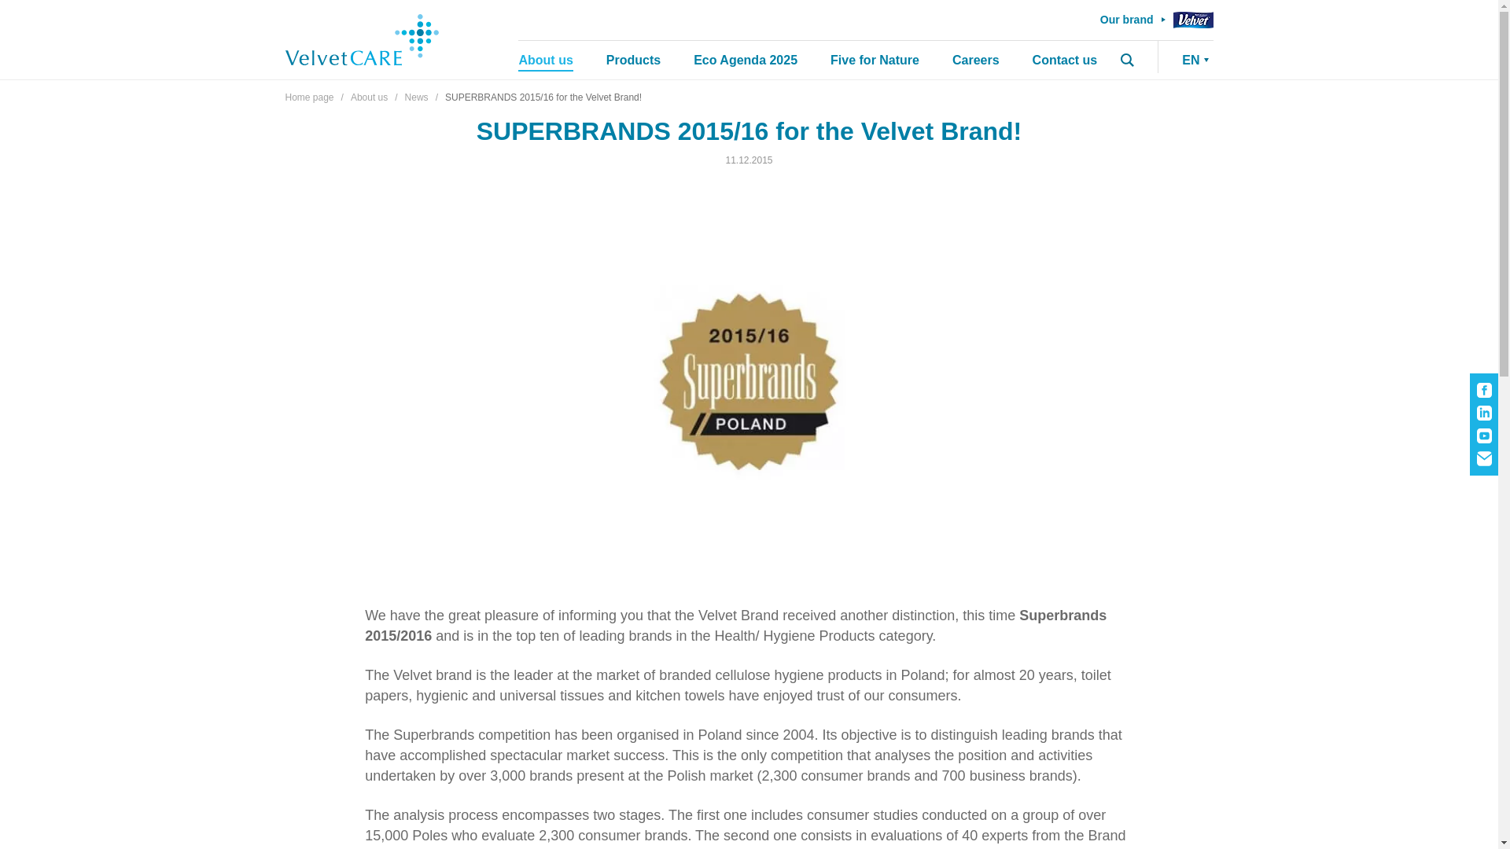  Describe the element at coordinates (1483, 436) in the screenshot. I see `Youtube` at that location.